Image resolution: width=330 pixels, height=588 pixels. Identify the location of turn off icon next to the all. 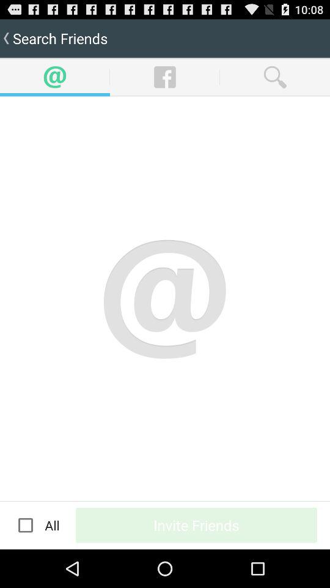
(197, 525).